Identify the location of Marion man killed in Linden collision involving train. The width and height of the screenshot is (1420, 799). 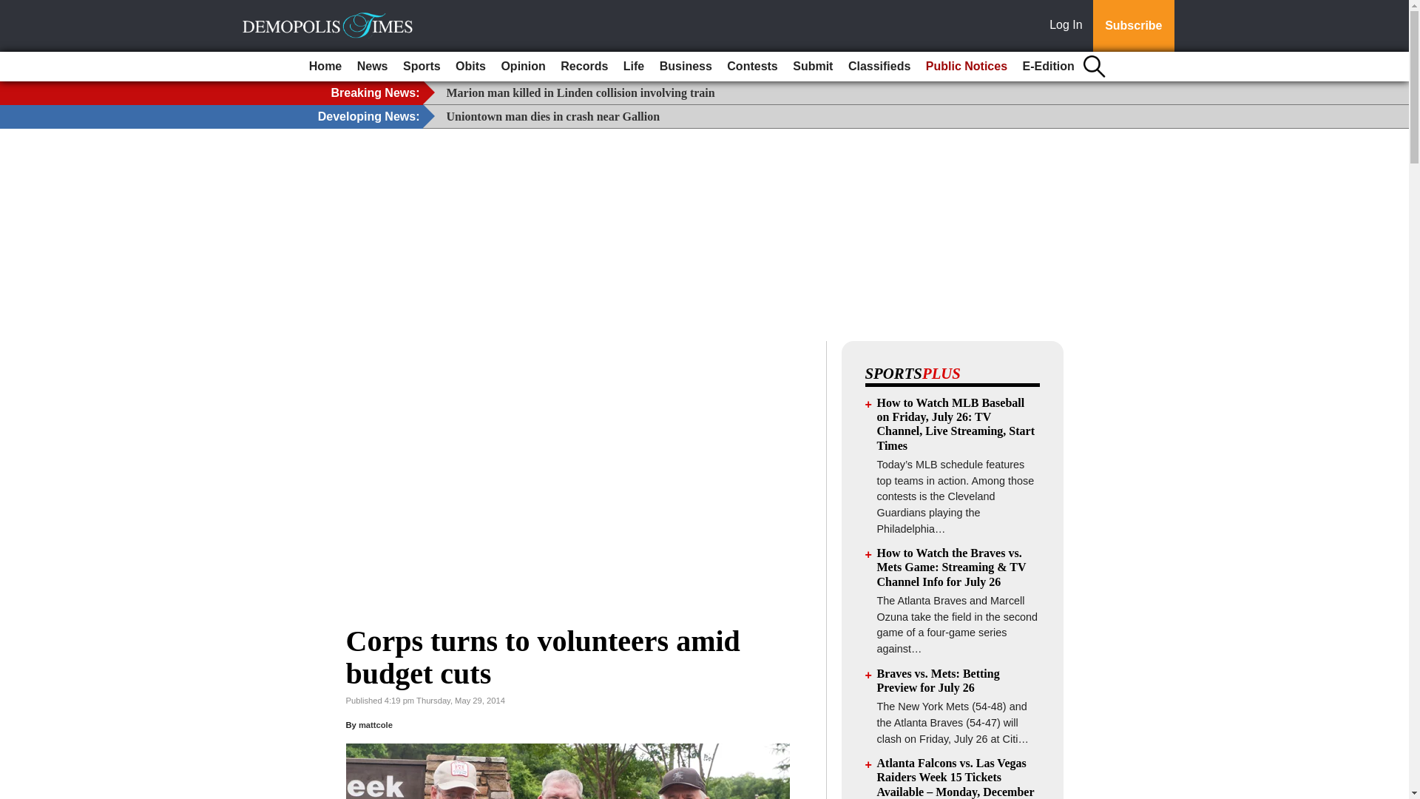
(581, 92).